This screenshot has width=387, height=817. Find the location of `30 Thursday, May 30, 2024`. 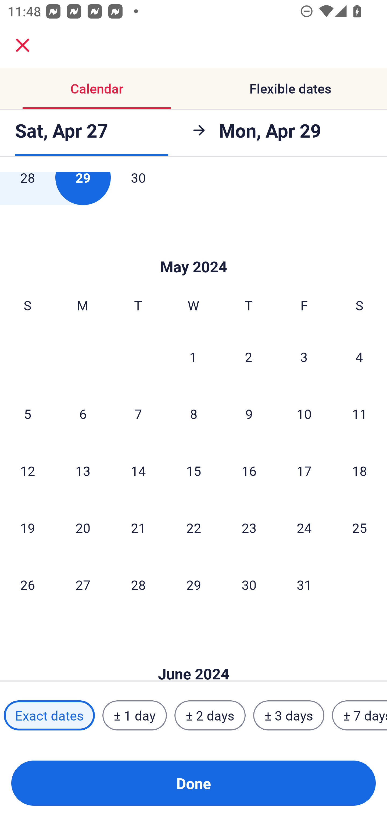

30 Thursday, May 30, 2024 is located at coordinates (249, 584).